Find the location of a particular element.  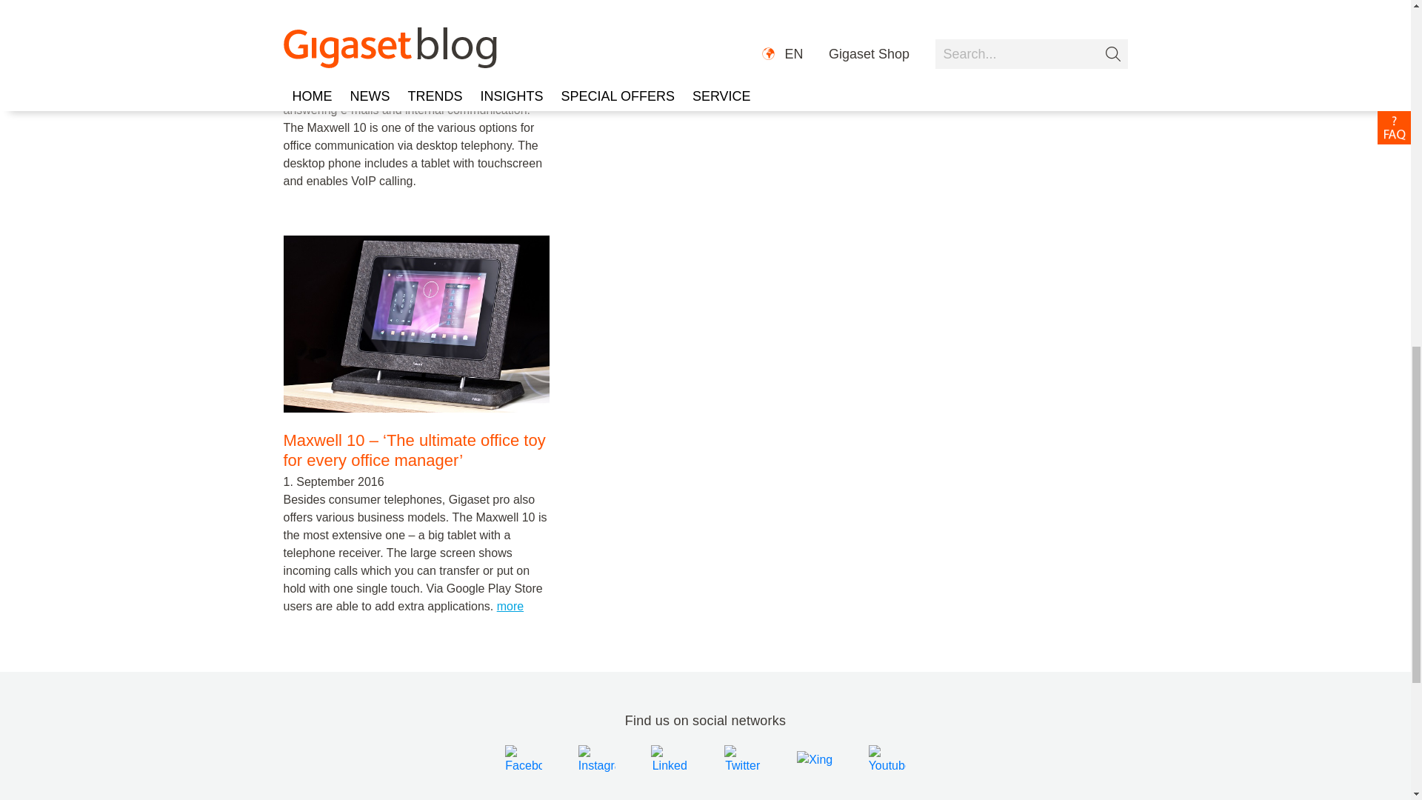

Twitter is located at coordinates (742, 760).